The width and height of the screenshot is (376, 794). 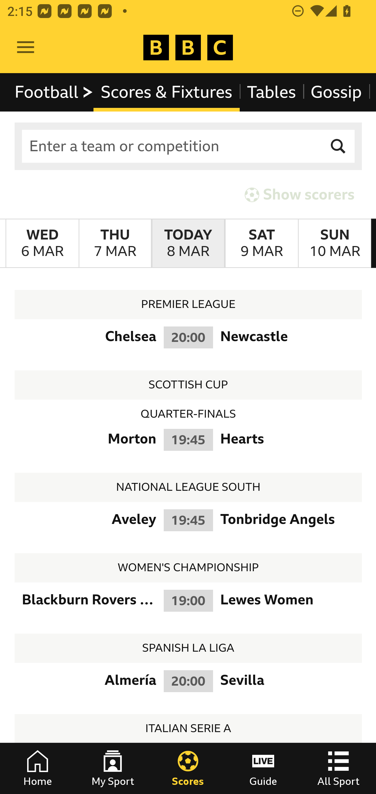 What do you see at coordinates (42, 243) in the screenshot?
I see `WednesdayMarch 6th Wednesday March 6th` at bounding box center [42, 243].